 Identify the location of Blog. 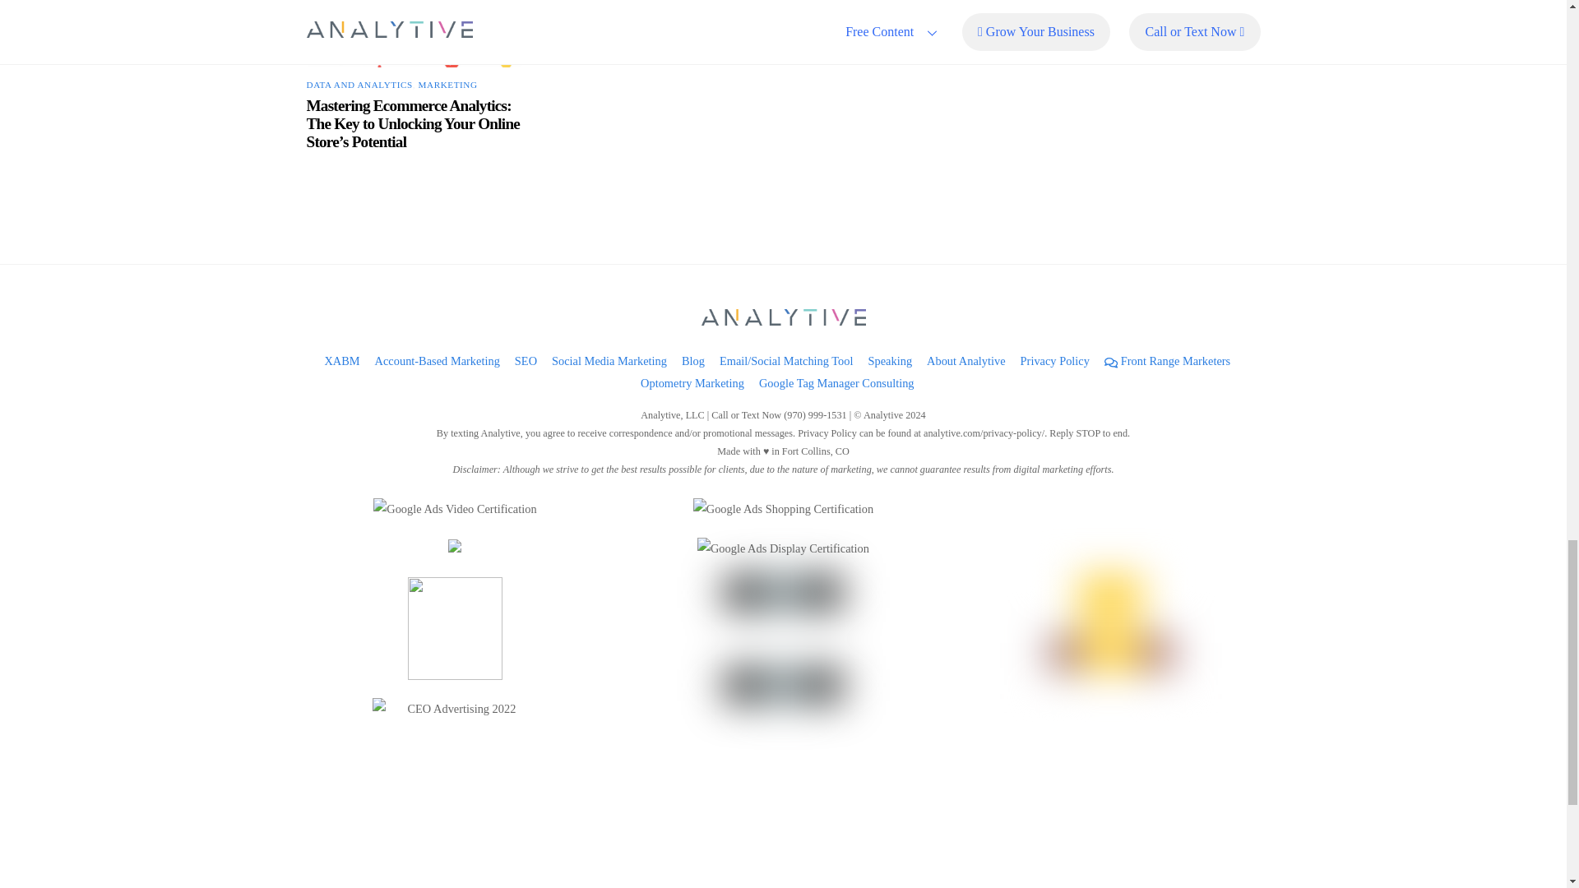
(692, 360).